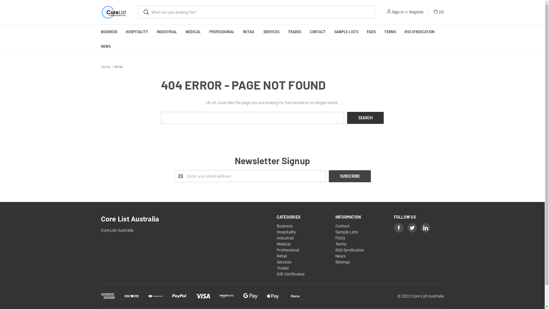  I want to click on Trades, so click(283, 268).